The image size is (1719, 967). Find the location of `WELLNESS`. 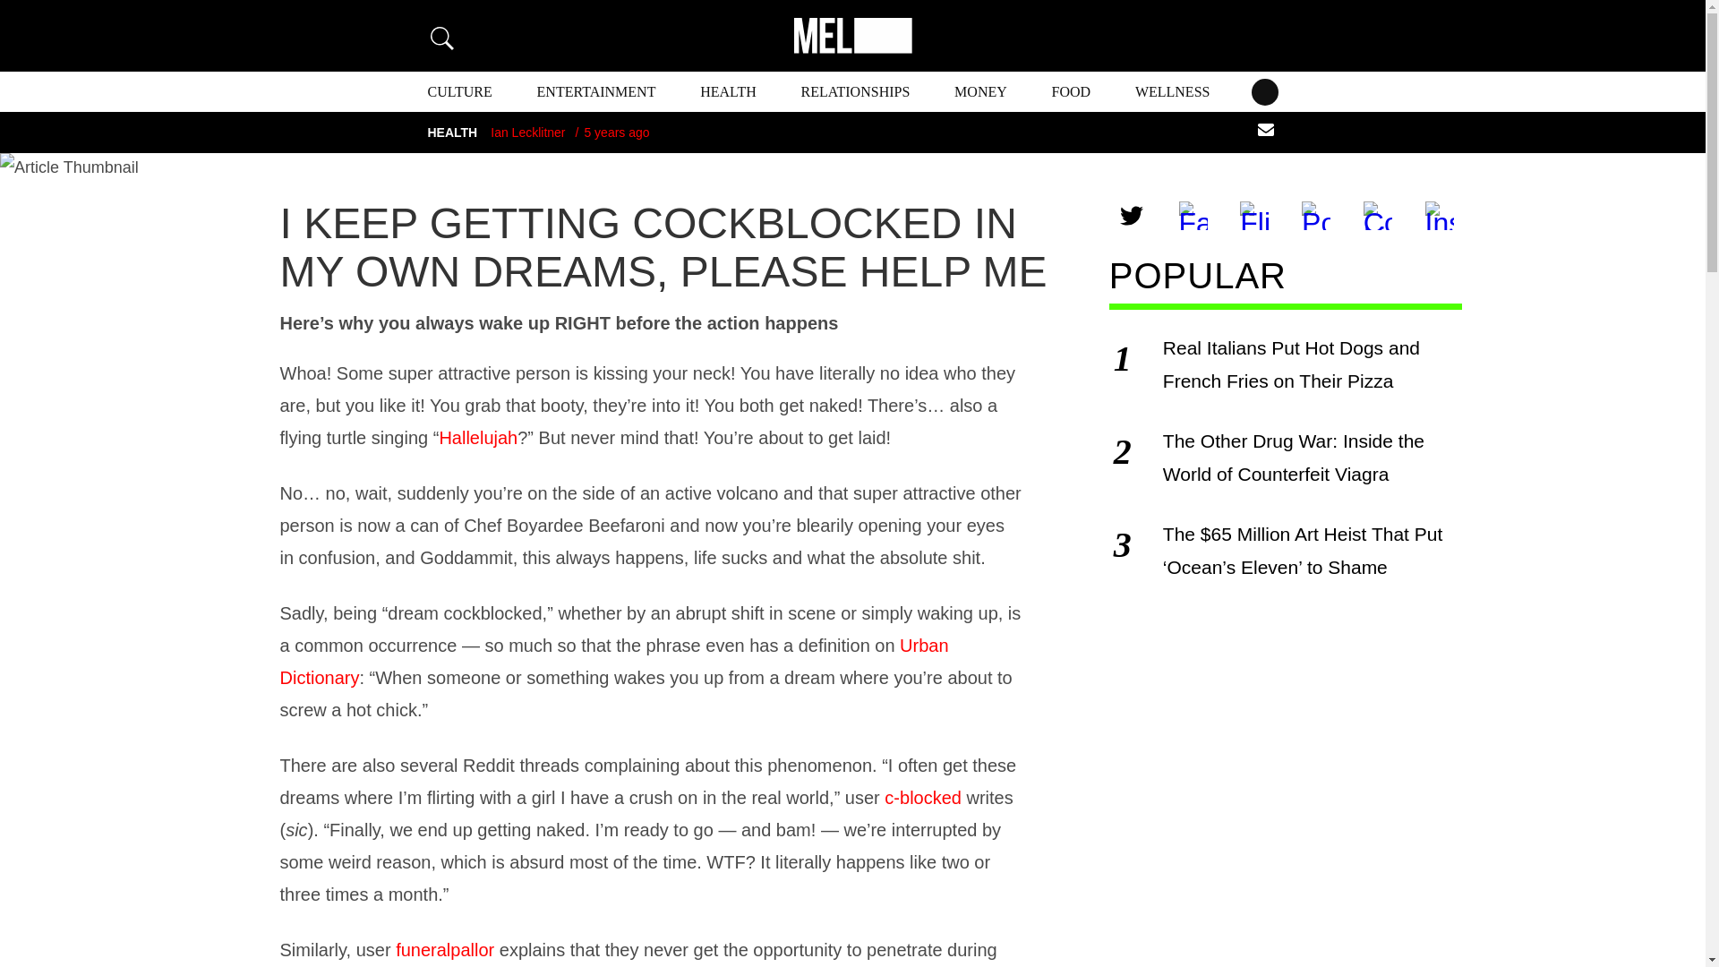

WELLNESS is located at coordinates (1172, 91).